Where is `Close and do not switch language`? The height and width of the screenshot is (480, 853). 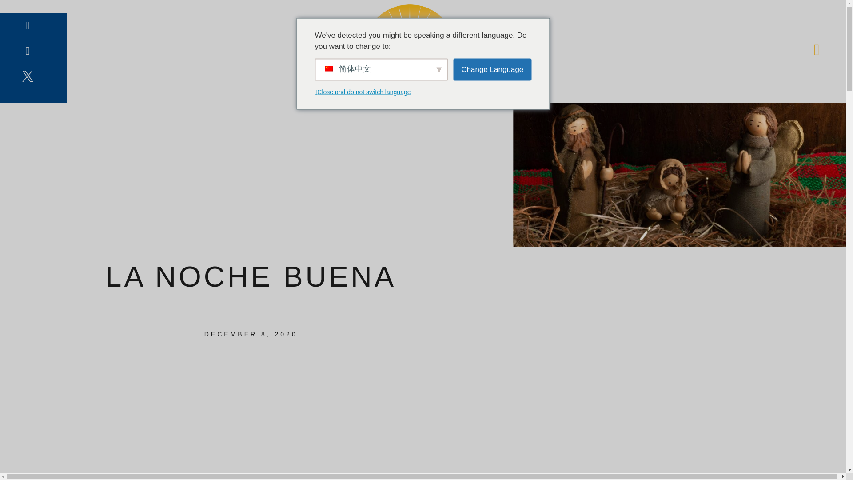
Close and do not switch language is located at coordinates (363, 92).